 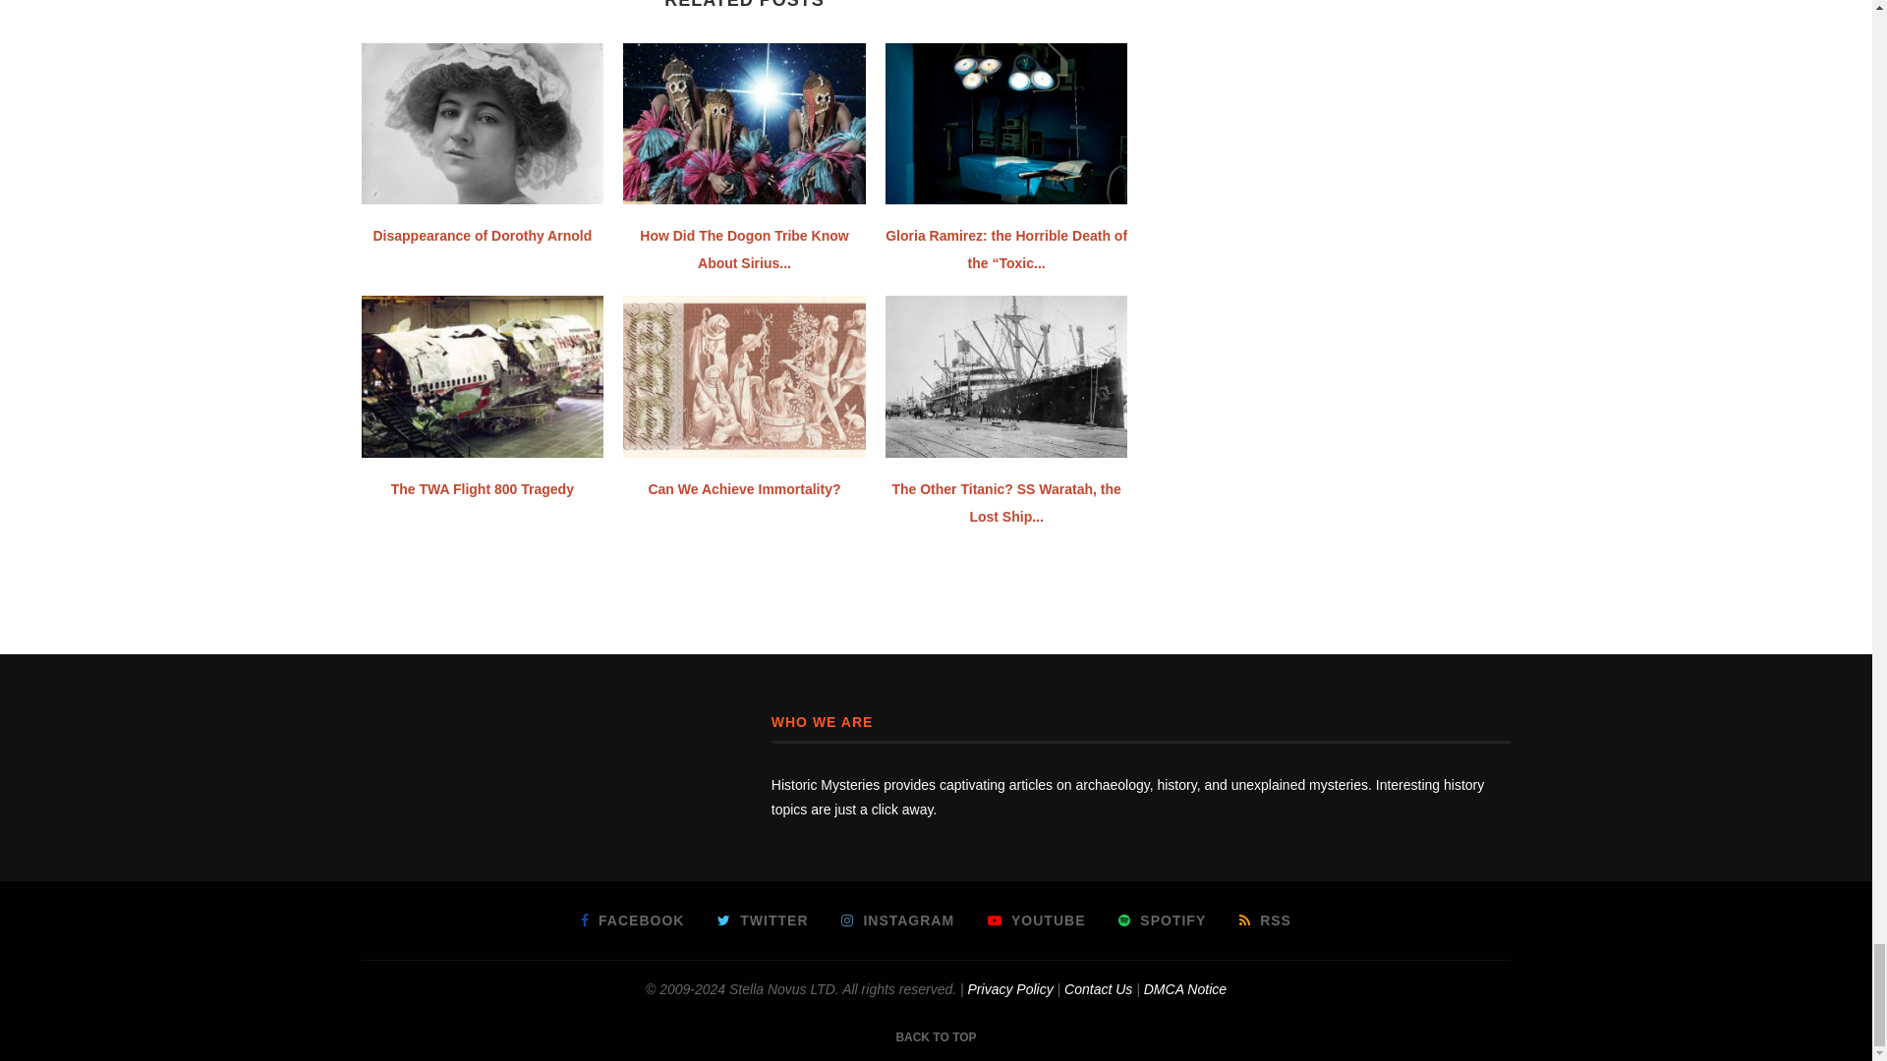 What do you see at coordinates (1006, 376) in the screenshot?
I see `The Other Titanic? SS Waratah, the Lost Ship Of South Africa` at bounding box center [1006, 376].